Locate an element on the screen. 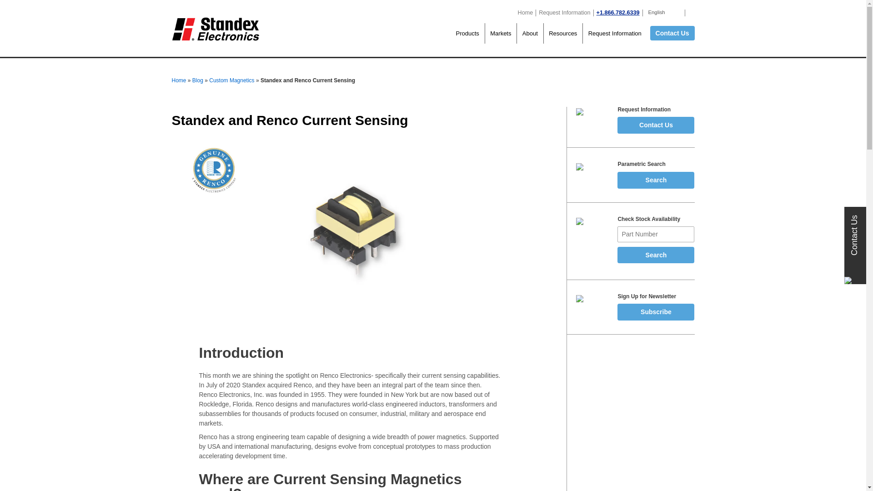 This screenshot has height=491, width=873. Search is located at coordinates (656, 255).